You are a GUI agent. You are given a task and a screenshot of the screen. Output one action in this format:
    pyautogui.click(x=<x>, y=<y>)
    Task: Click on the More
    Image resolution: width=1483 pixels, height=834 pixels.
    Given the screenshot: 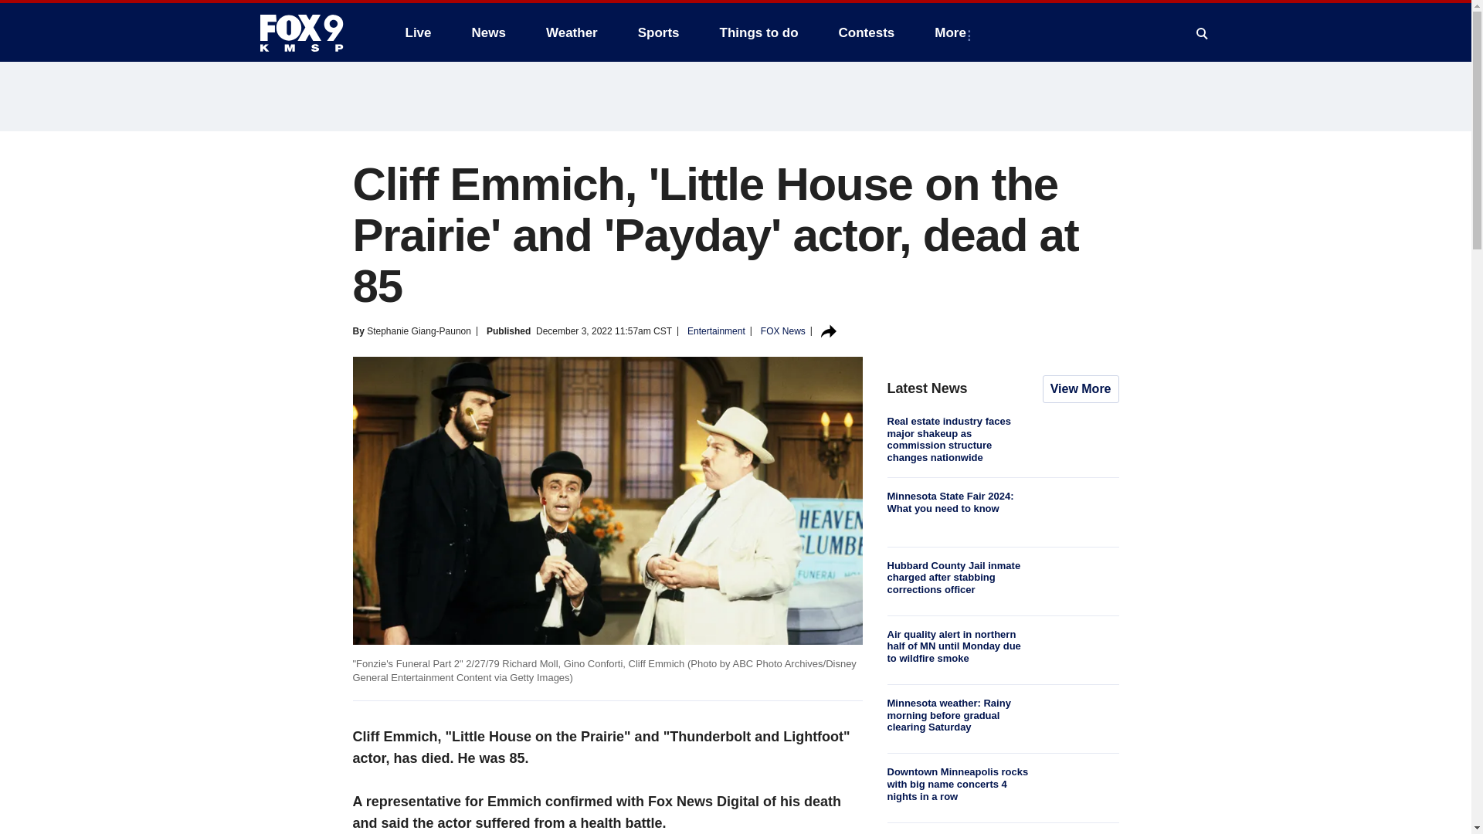 What is the action you would take?
    pyautogui.click(x=953, y=32)
    